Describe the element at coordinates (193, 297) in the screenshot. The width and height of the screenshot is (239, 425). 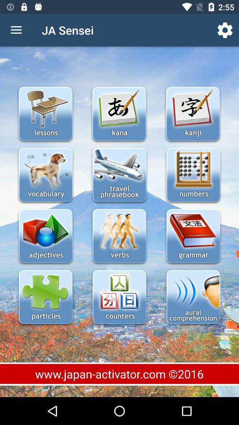
I see `aural comprehension` at that location.